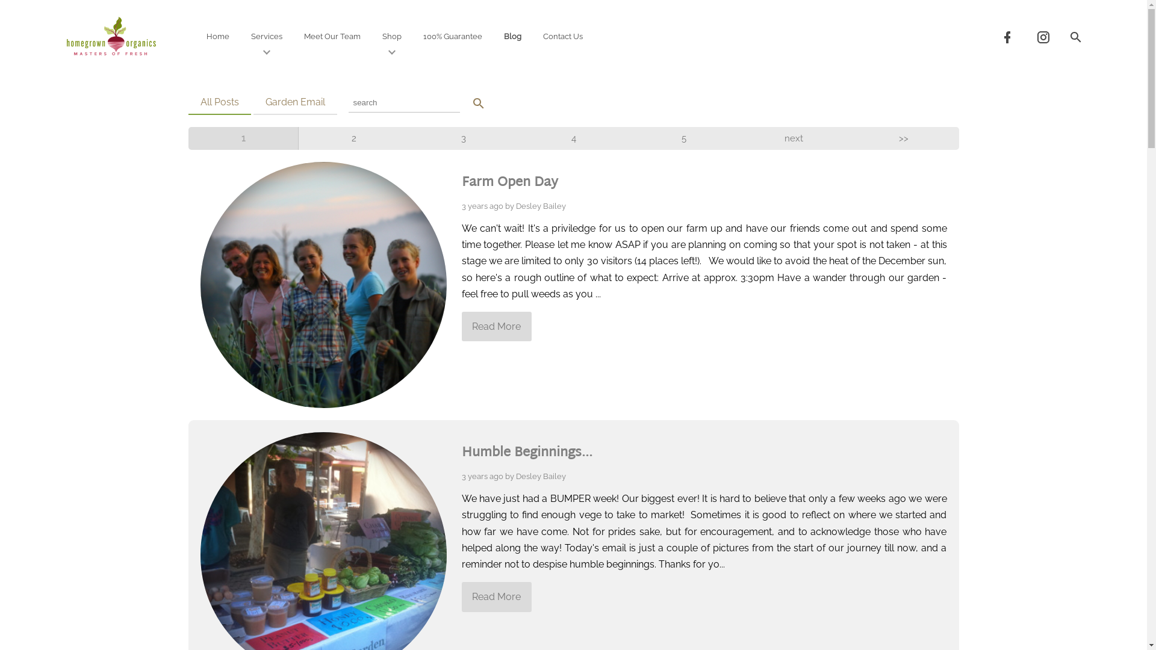 Image resolution: width=1156 pixels, height=650 pixels. What do you see at coordinates (684, 138) in the screenshot?
I see `5` at bounding box center [684, 138].